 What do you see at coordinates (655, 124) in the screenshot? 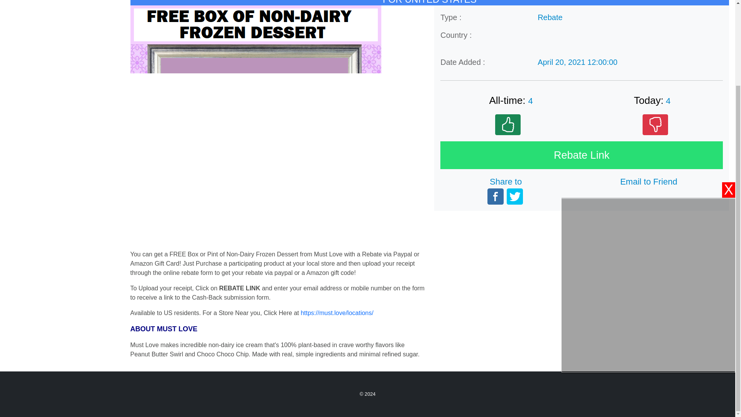
I see `Vote Down` at bounding box center [655, 124].